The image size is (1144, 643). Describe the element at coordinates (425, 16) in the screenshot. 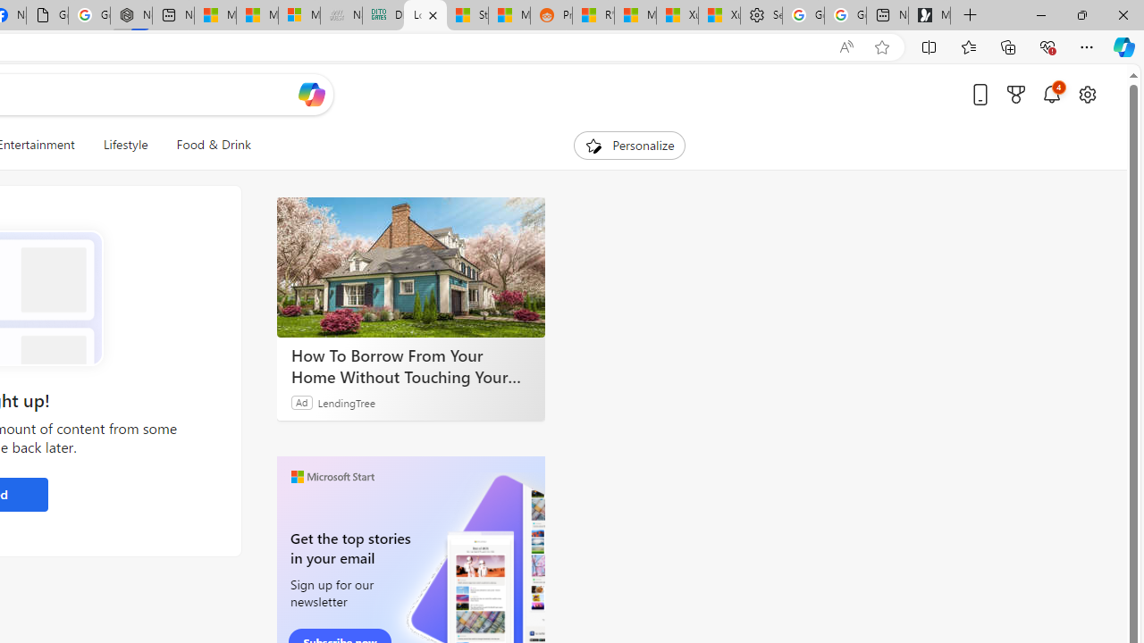

I see `Local - MSN` at that location.